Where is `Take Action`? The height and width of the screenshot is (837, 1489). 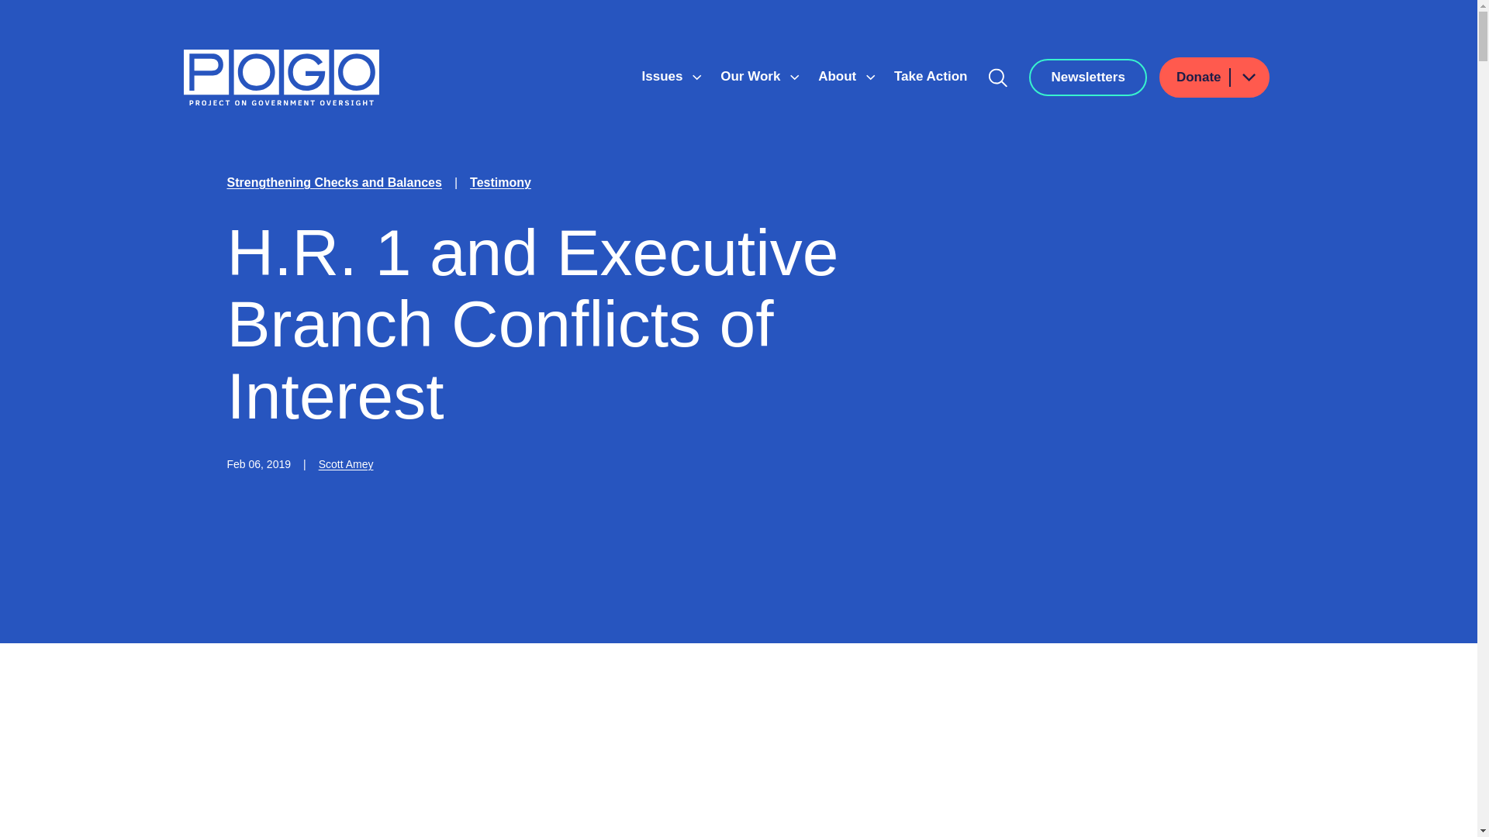
Take Action is located at coordinates (931, 76).